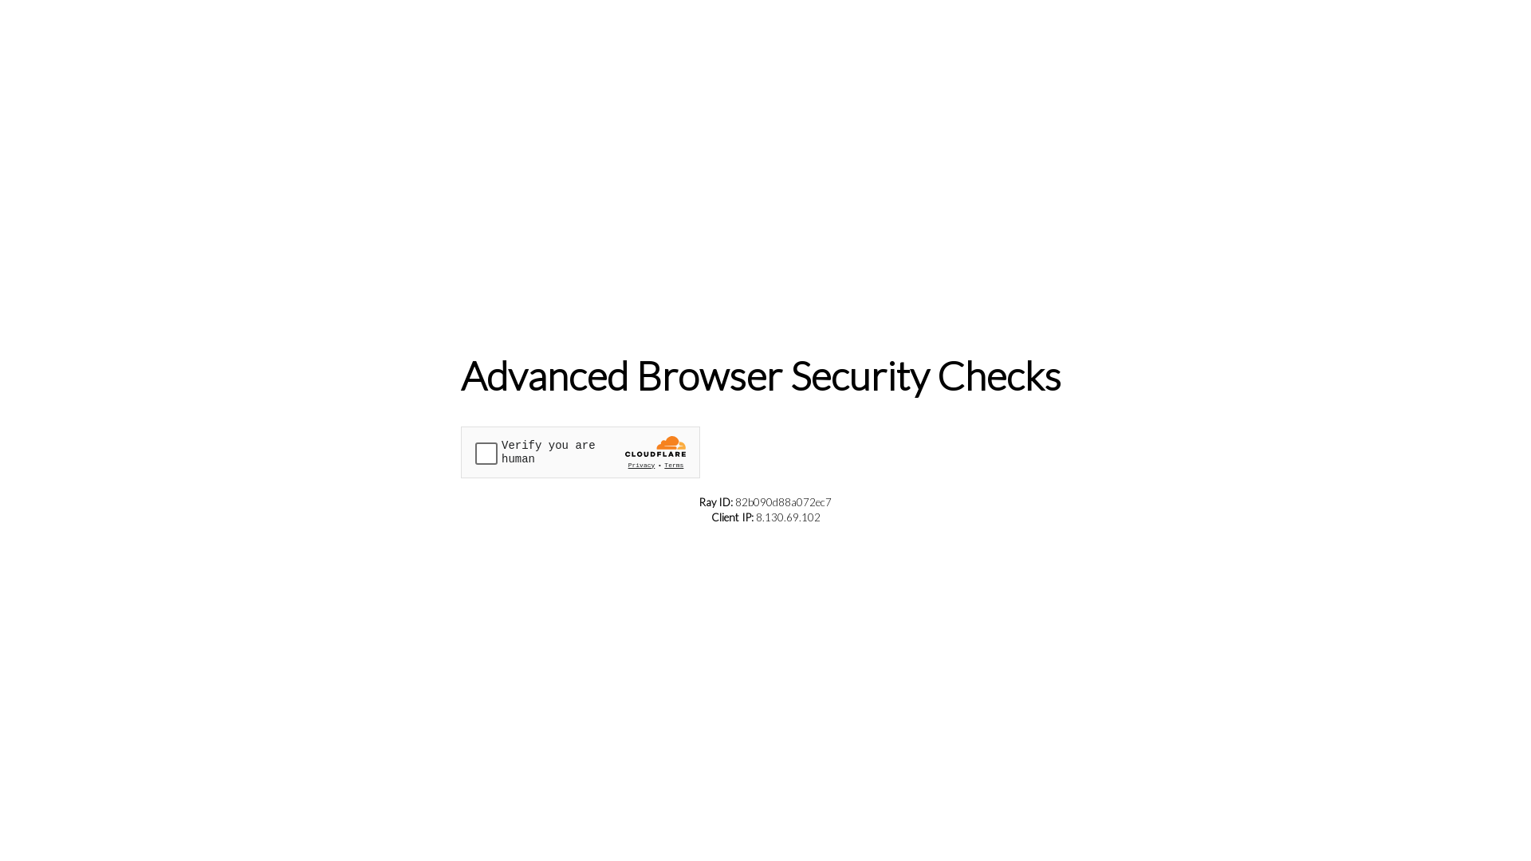 This screenshot has height=861, width=1531. I want to click on Widget containing a Cloudflare security challenge, so click(581, 451).